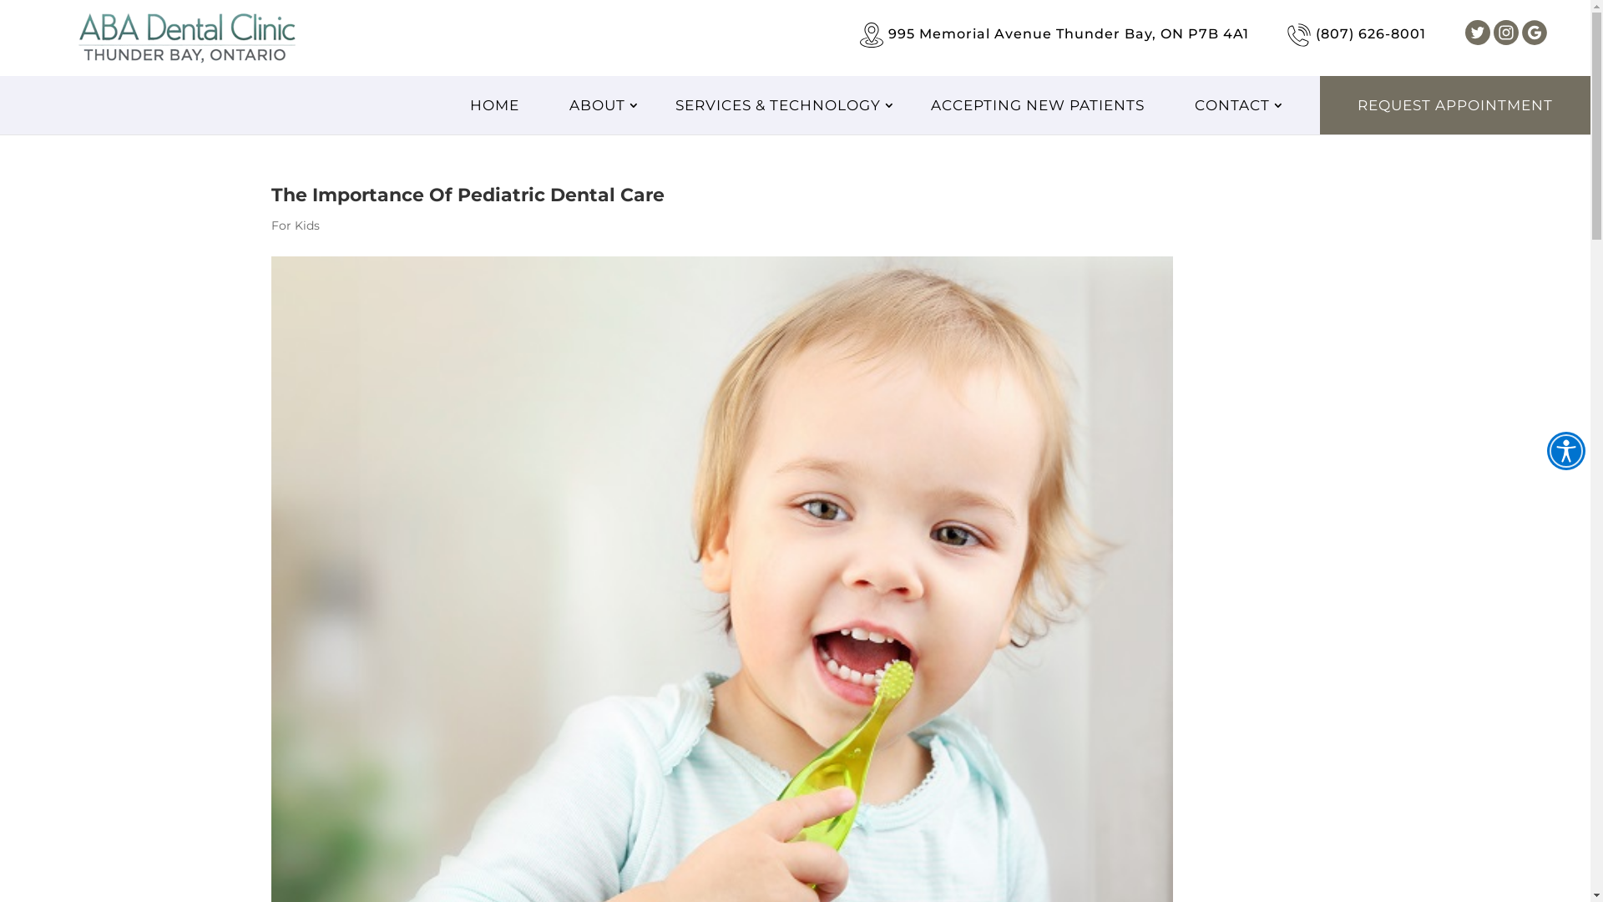 Image resolution: width=1603 pixels, height=902 pixels. Describe the element at coordinates (604, 105) in the screenshot. I see `ABOUT` at that location.